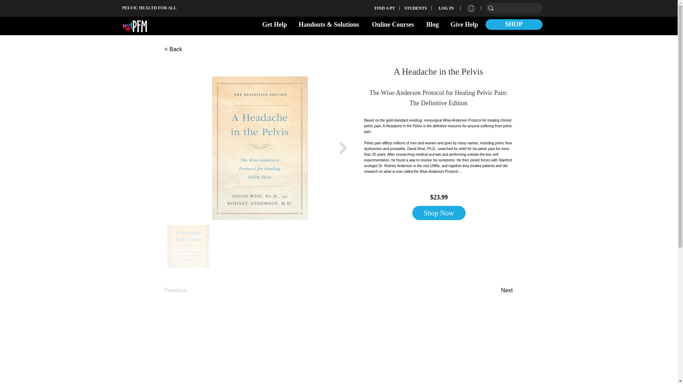  I want to click on Get Help, so click(275, 25).